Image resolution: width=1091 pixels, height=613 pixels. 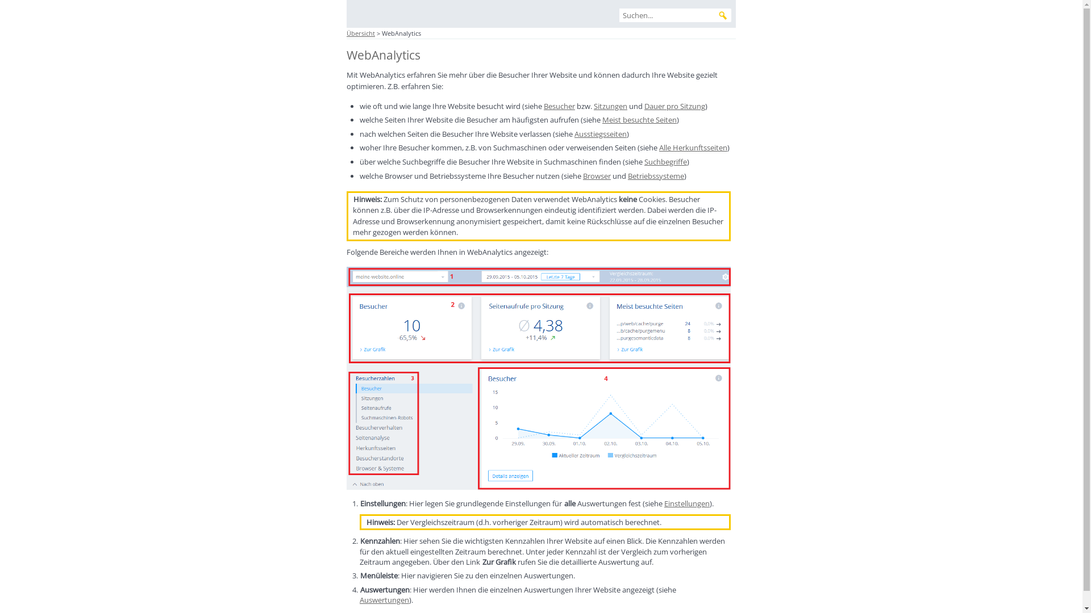 What do you see at coordinates (675, 106) in the screenshot?
I see `Dauer pro Sitzung` at bounding box center [675, 106].